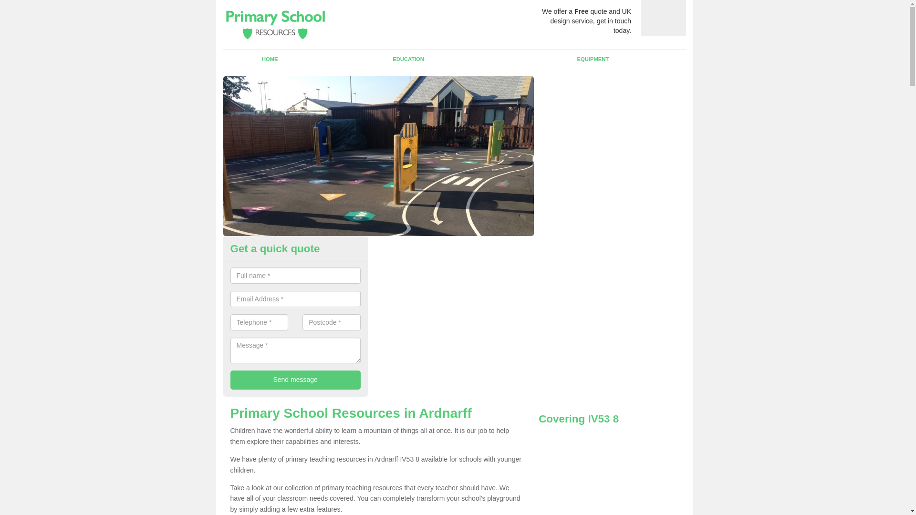  What do you see at coordinates (270, 59) in the screenshot?
I see `HOME` at bounding box center [270, 59].